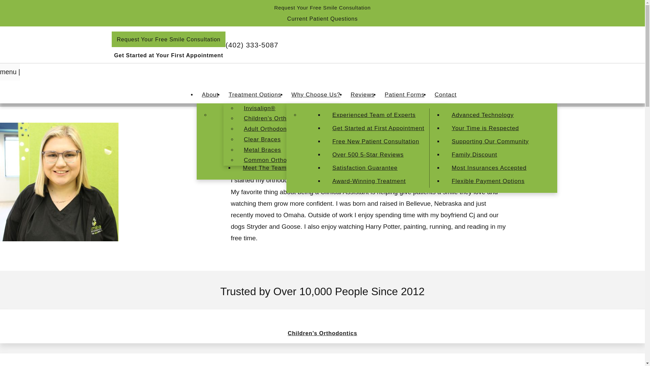  What do you see at coordinates (488, 115) in the screenshot?
I see `Advanced Technology` at bounding box center [488, 115].